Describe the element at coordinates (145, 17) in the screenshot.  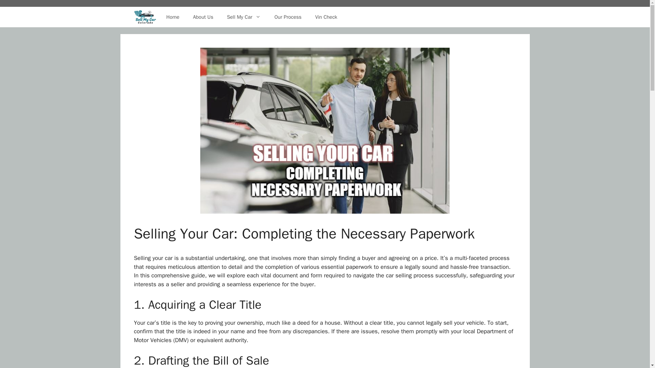
I see `We Buy Cars` at that location.